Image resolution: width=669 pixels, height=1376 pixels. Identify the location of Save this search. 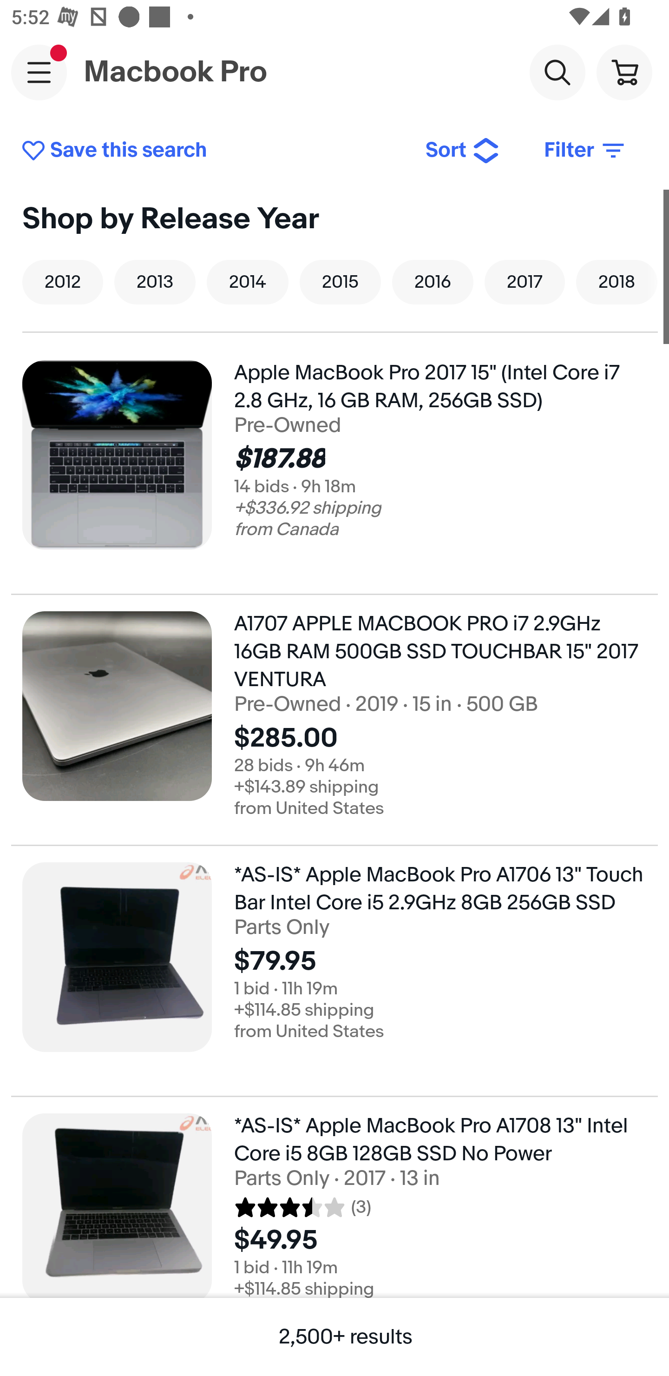
(212, 151).